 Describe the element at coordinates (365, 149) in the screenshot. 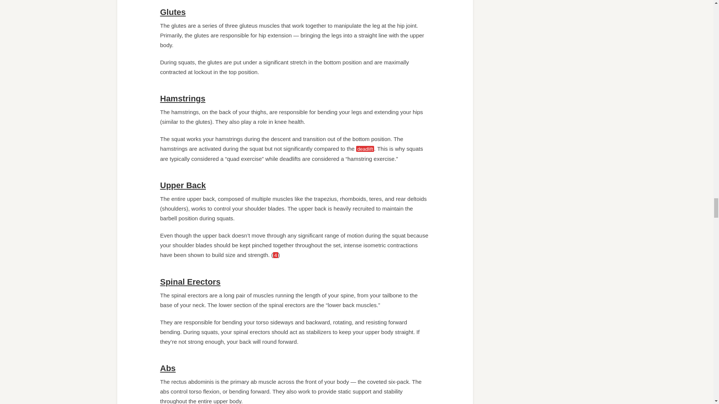

I see `deadlift` at that location.